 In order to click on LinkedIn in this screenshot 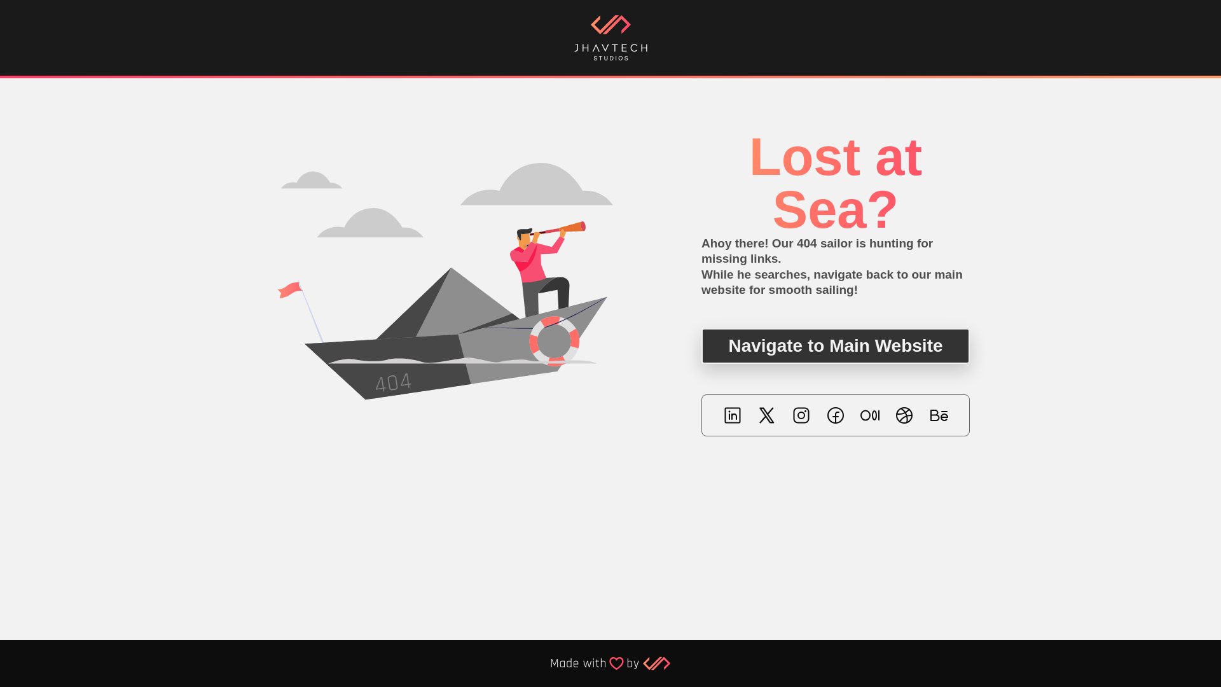, I will do `click(733, 415)`.